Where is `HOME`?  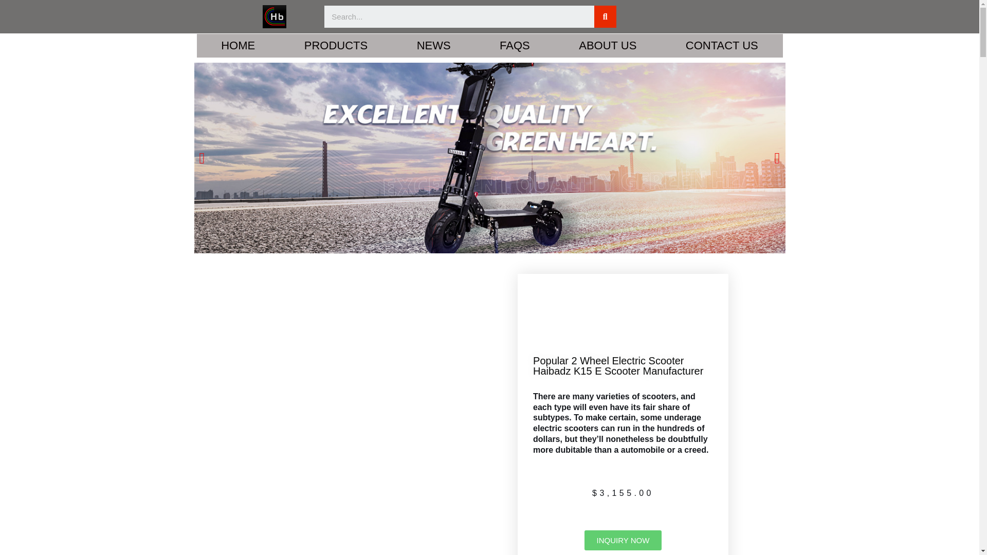 HOME is located at coordinates (237, 45).